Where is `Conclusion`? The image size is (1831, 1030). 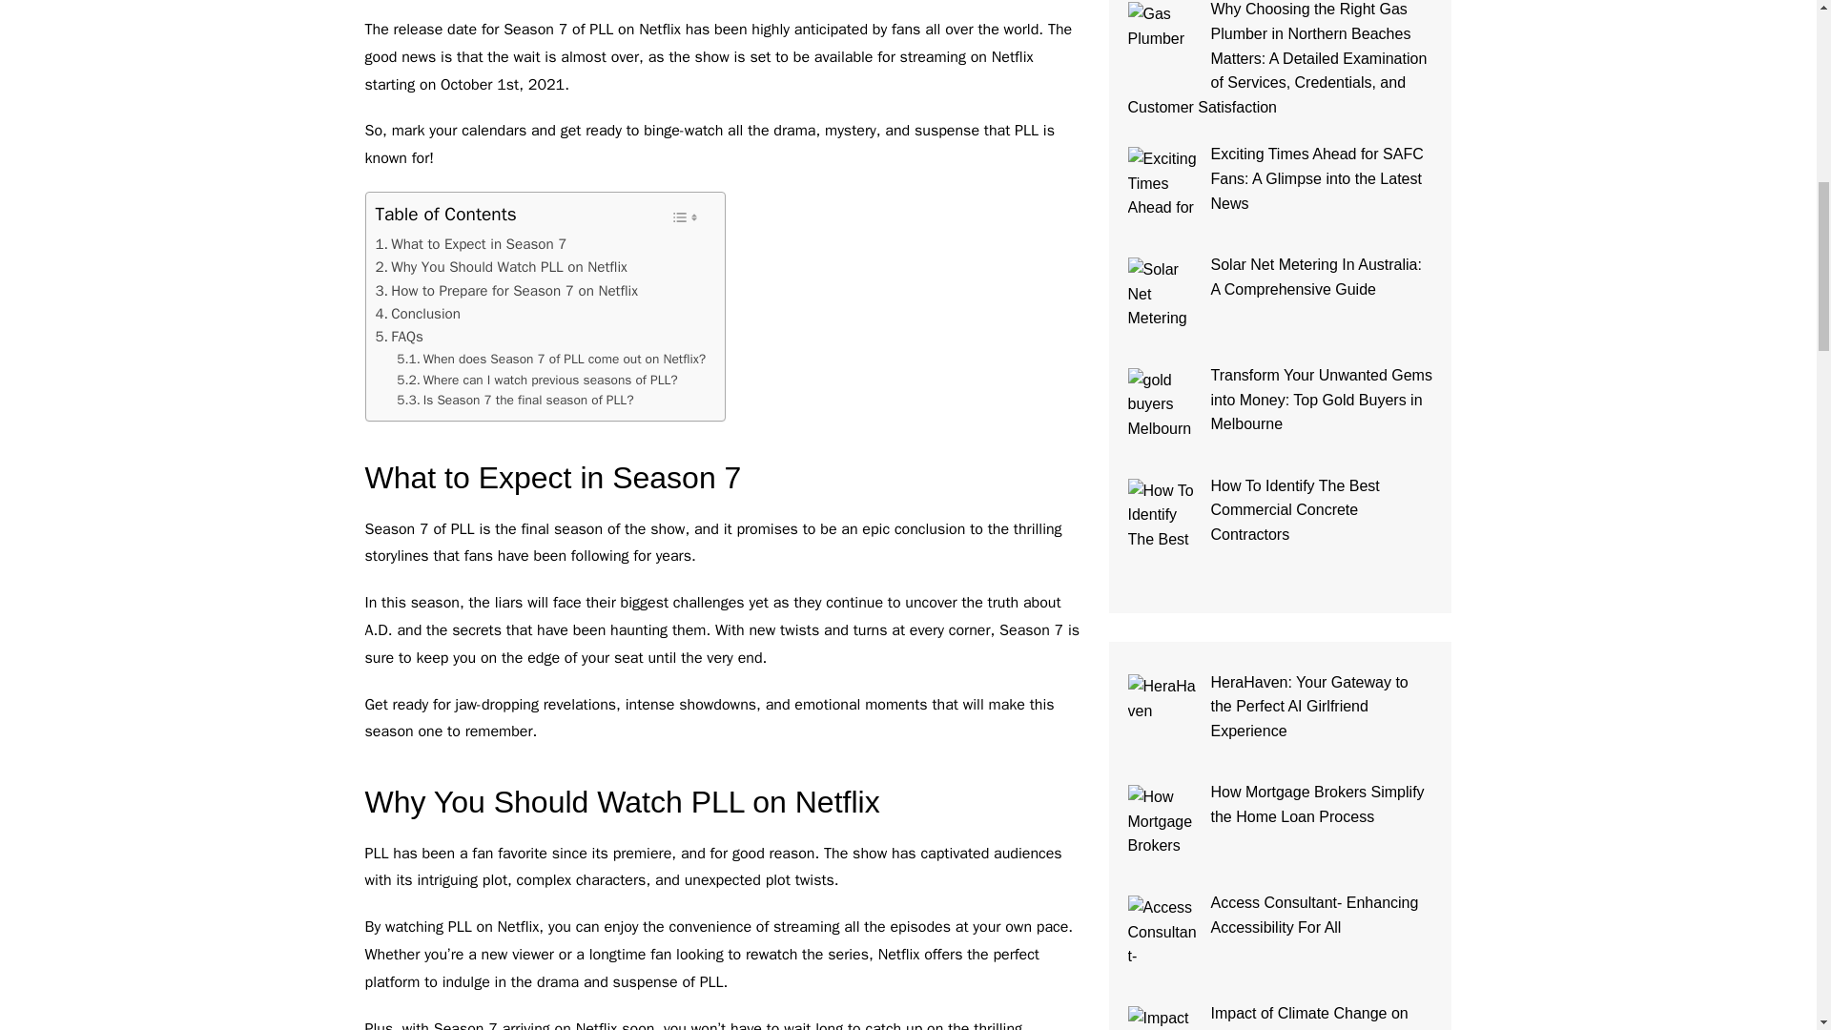
Conclusion is located at coordinates (418, 314).